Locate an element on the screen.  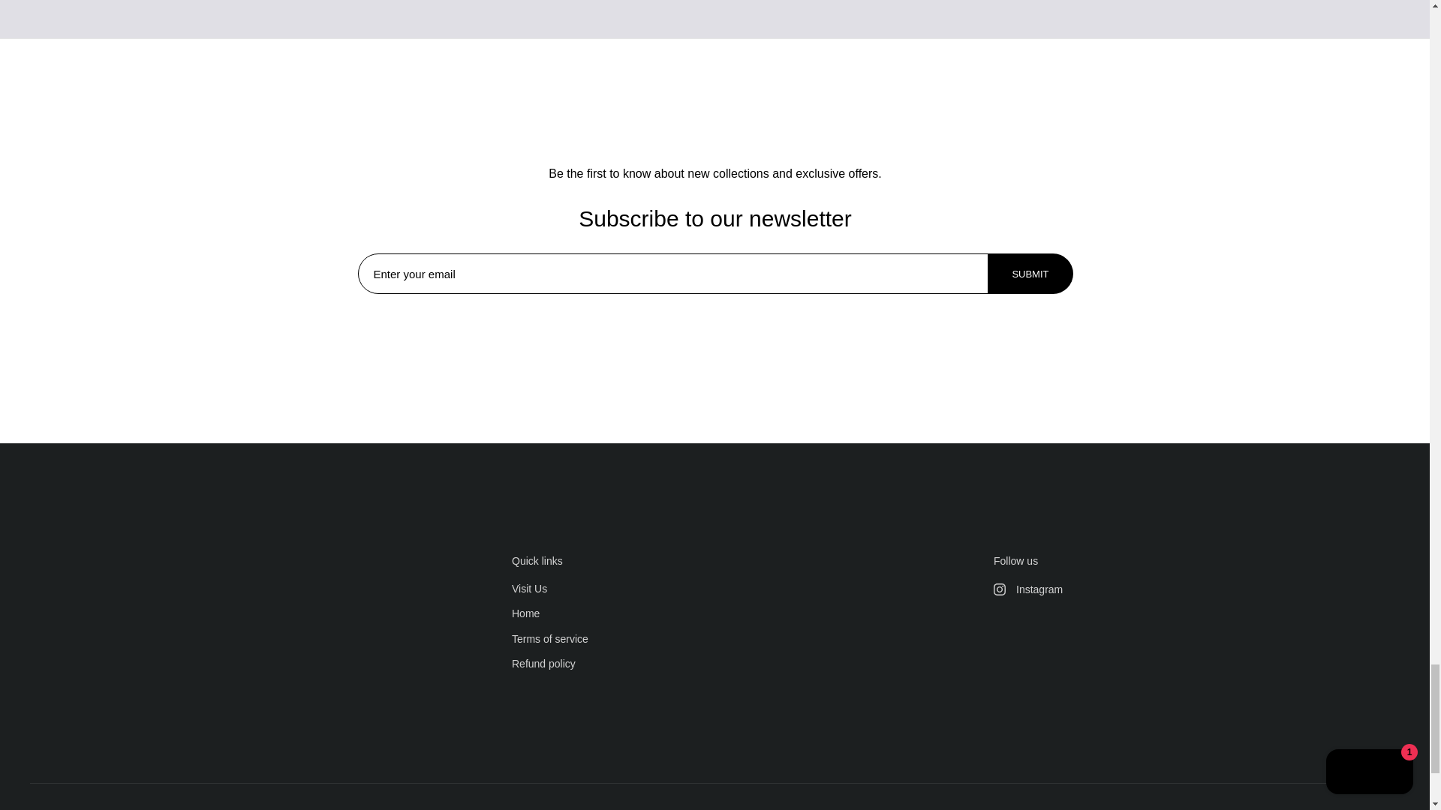
Home is located at coordinates (525, 615).